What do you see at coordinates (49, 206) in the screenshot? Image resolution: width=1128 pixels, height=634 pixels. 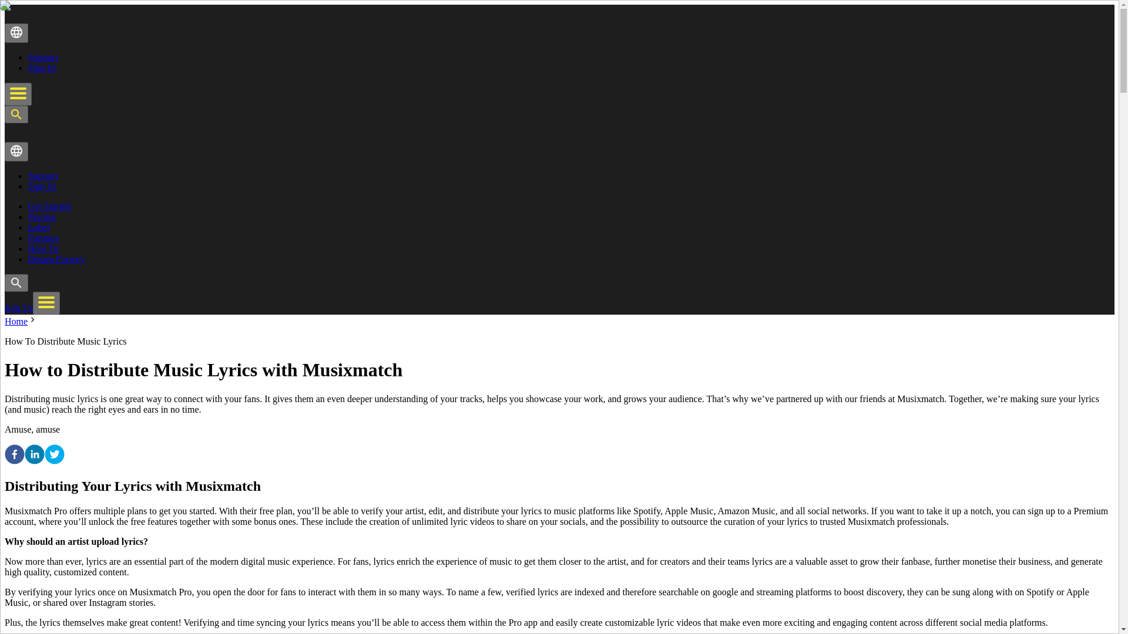 I see `Get Started` at bounding box center [49, 206].